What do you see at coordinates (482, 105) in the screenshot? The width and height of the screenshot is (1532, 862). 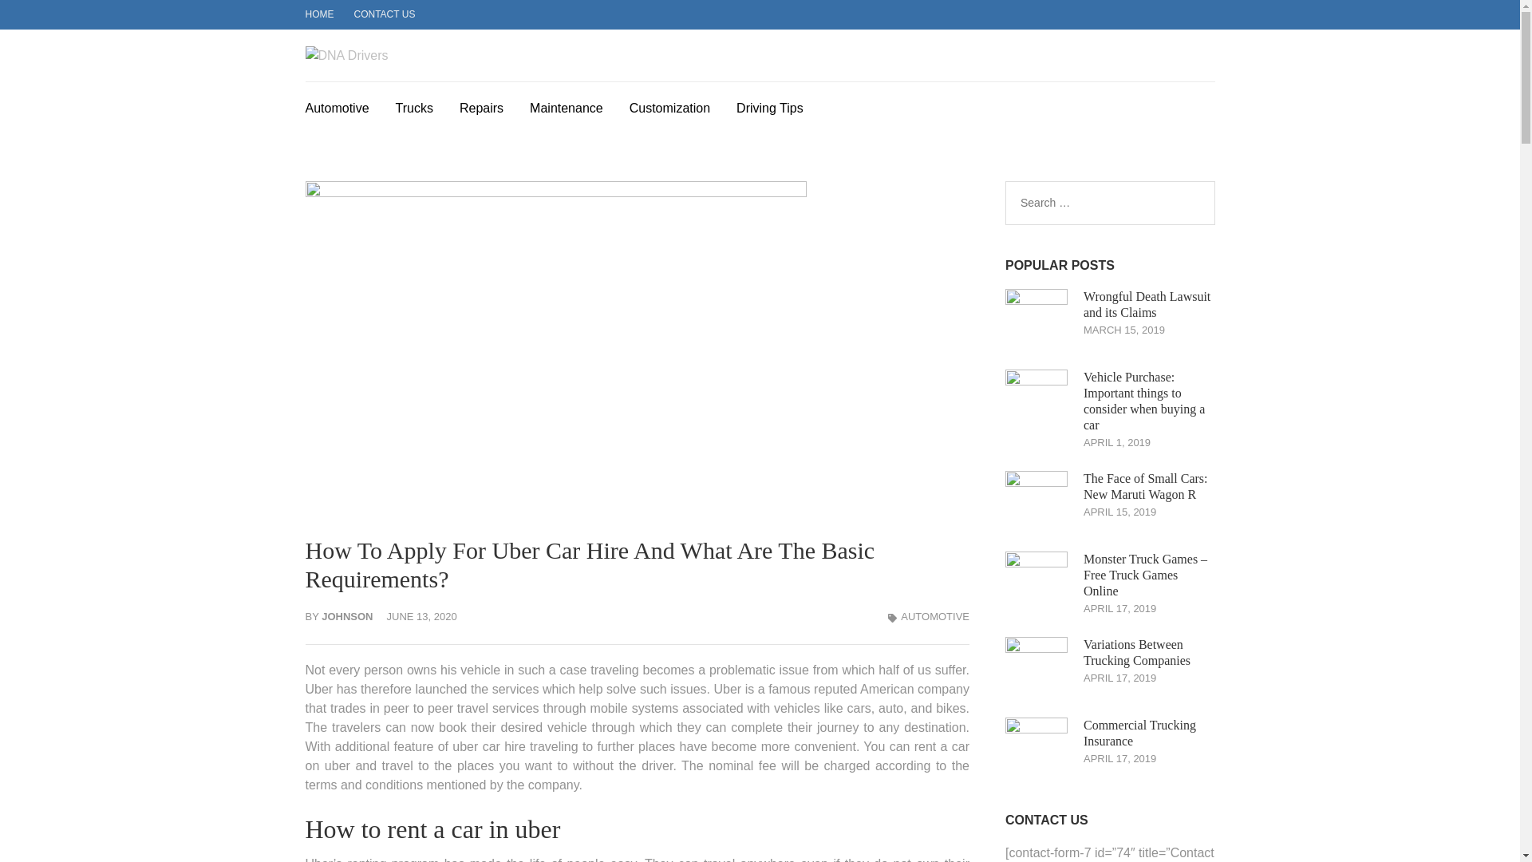 I see `Repairs` at bounding box center [482, 105].